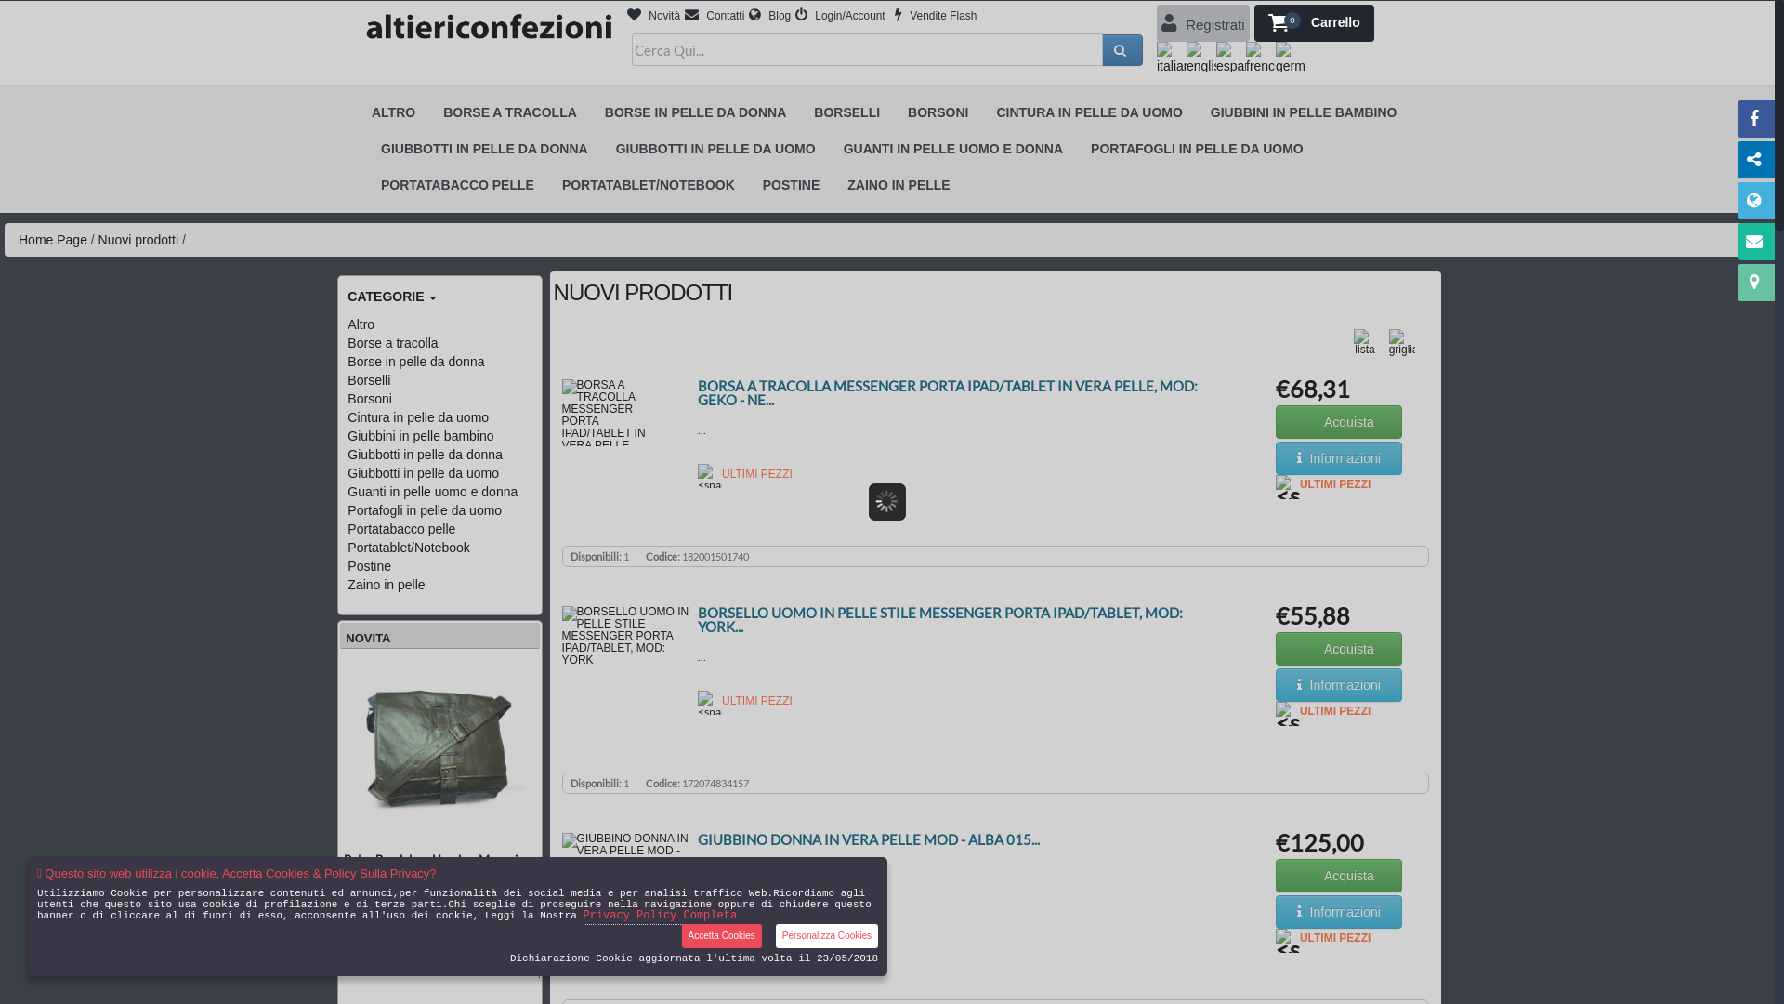 The height and width of the screenshot is (1004, 1784). I want to click on Home Page, so click(53, 240).